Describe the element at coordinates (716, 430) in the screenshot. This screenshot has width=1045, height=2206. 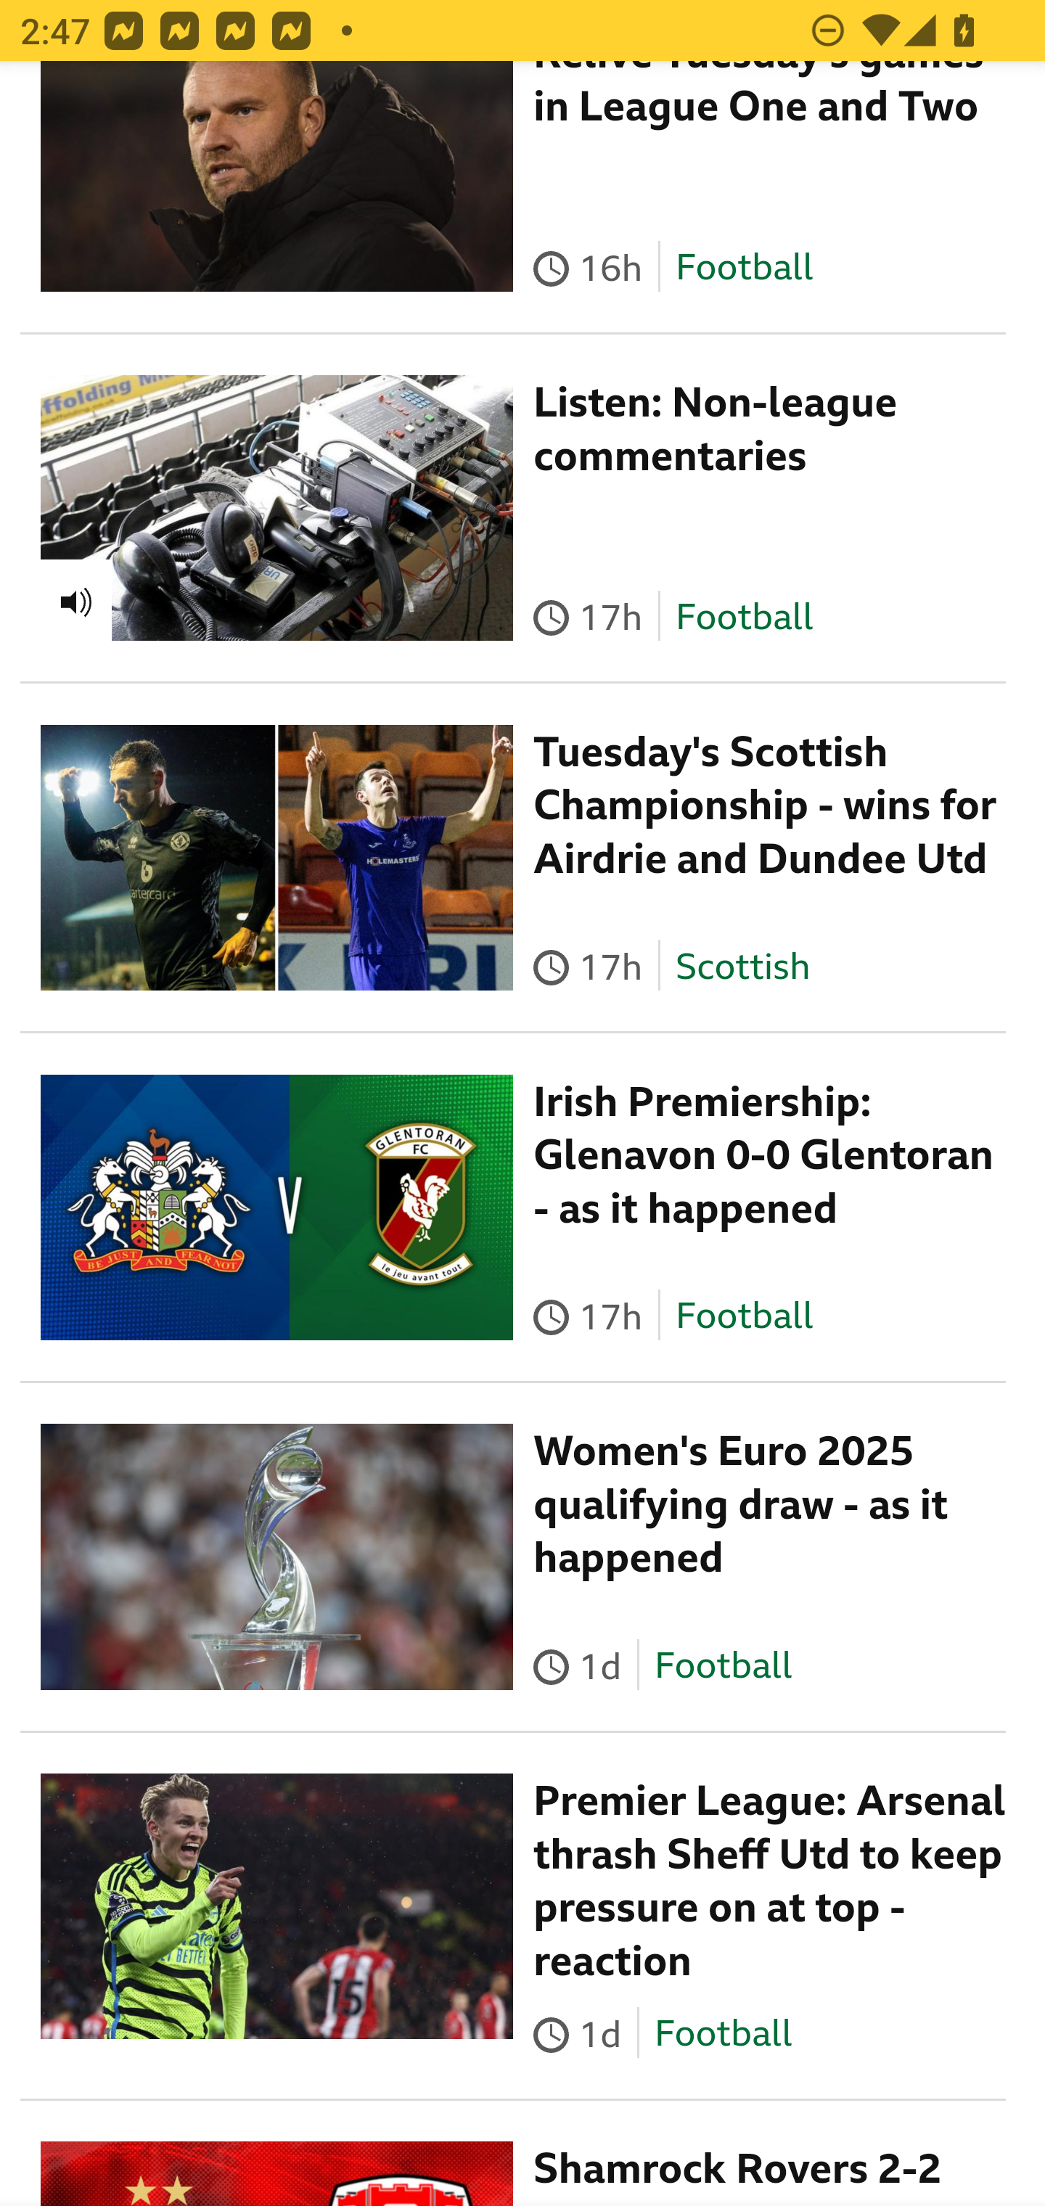
I see `Listen: Non-league commentaries` at that location.